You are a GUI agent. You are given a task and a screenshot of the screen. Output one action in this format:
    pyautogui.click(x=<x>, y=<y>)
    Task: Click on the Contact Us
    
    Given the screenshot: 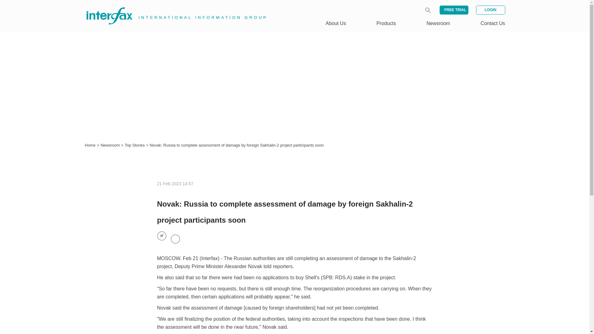 What is the action you would take?
    pyautogui.click(x=493, y=23)
    